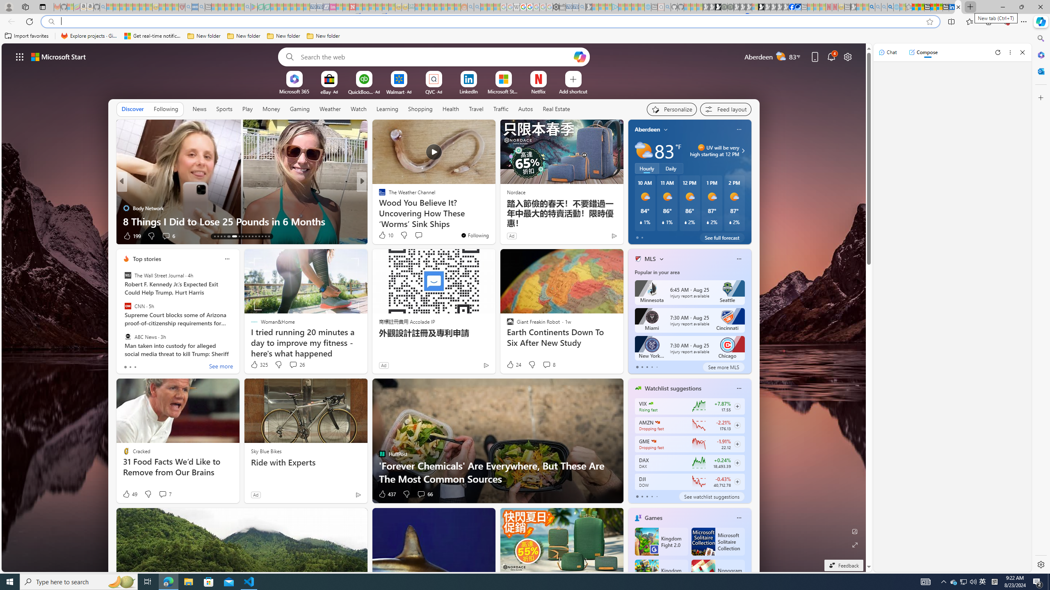 Image resolution: width=1050 pixels, height=590 pixels. I want to click on Partly sunny, so click(644, 151).